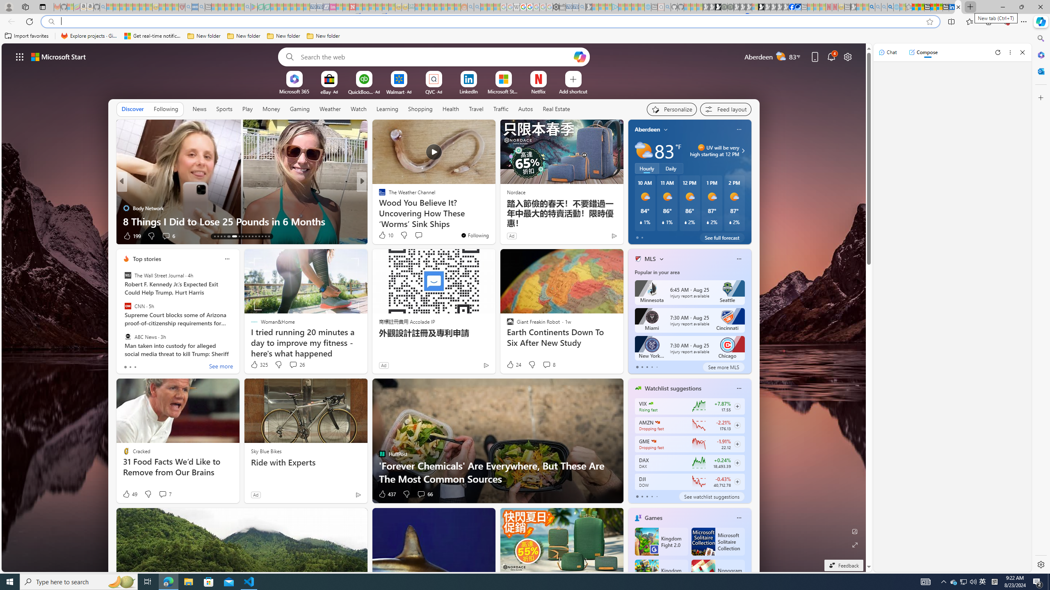 Image resolution: width=1050 pixels, height=590 pixels. I want to click on Partly sunny, so click(644, 151).